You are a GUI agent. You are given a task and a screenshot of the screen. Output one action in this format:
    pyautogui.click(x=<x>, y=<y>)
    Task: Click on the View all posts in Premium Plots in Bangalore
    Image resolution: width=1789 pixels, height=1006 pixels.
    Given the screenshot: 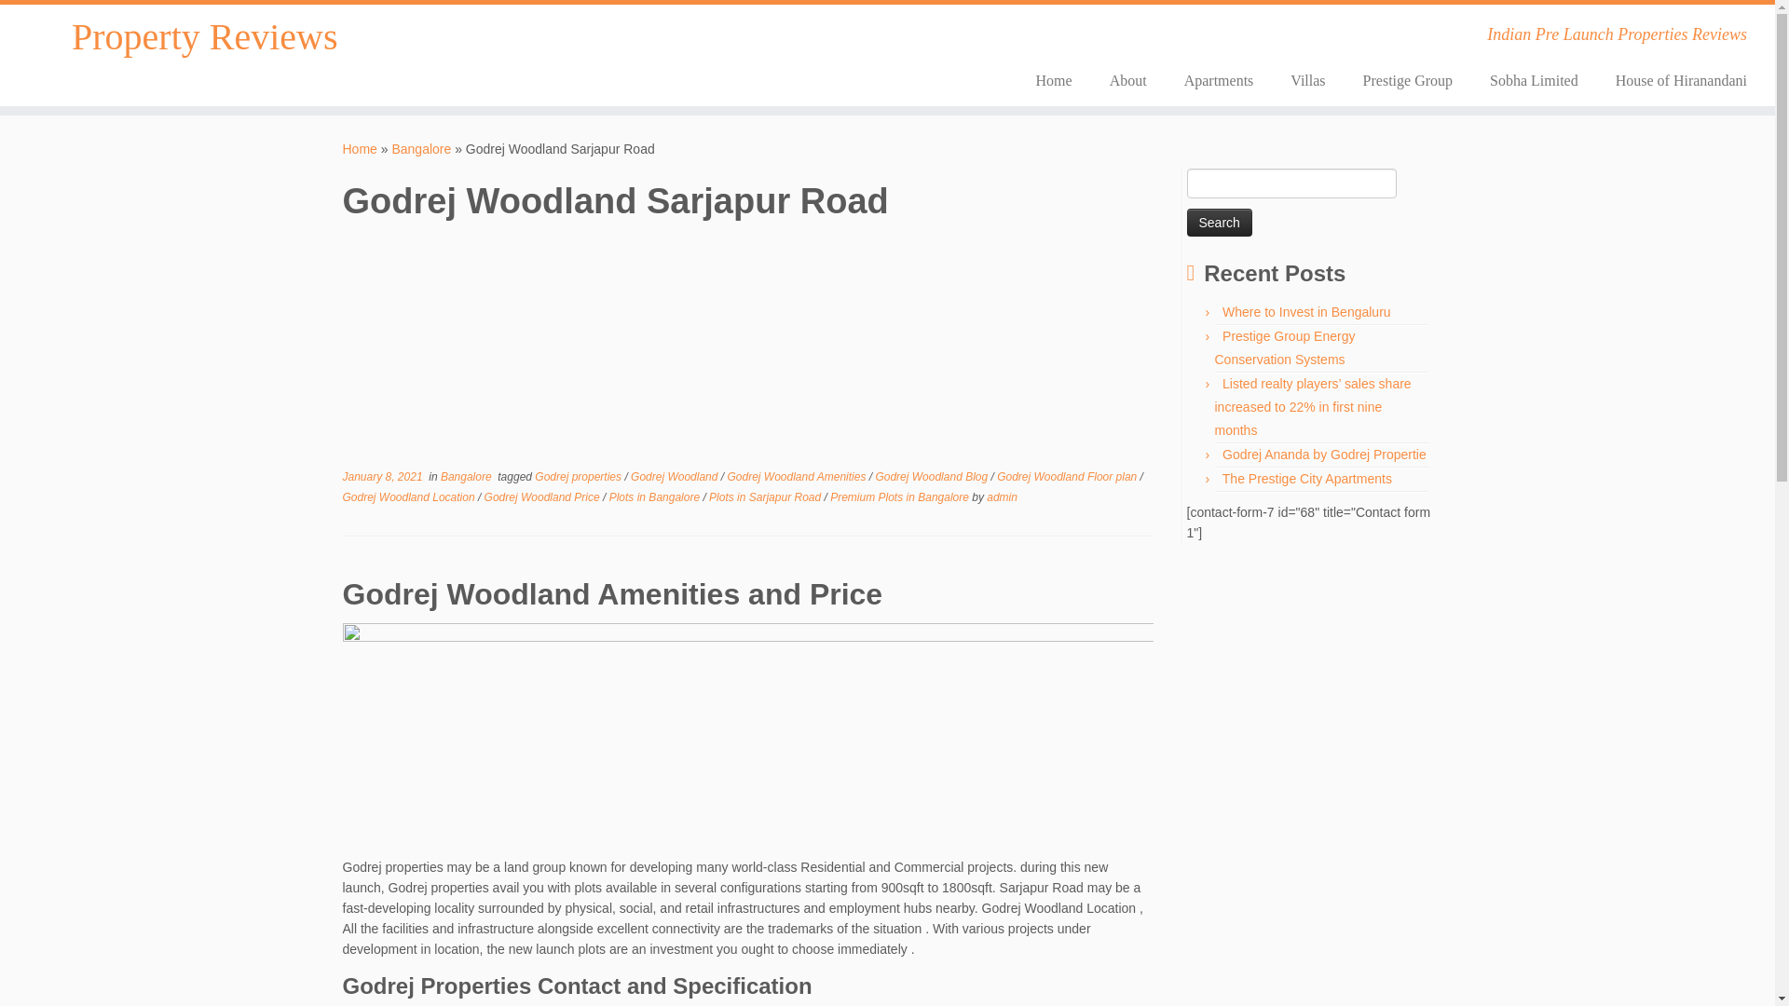 What is the action you would take?
    pyautogui.click(x=900, y=497)
    